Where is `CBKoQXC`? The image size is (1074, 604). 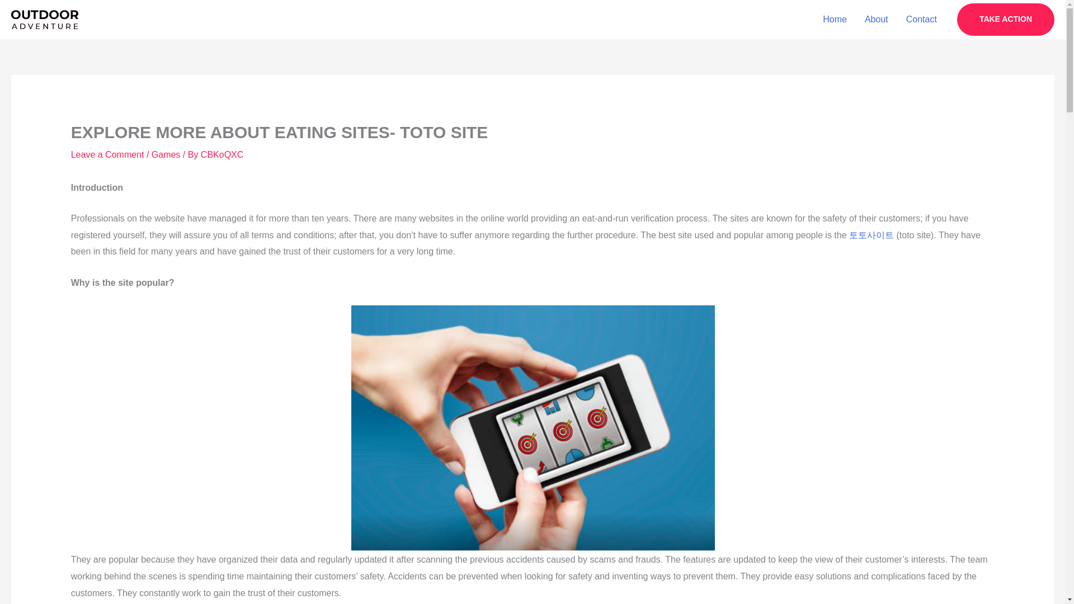 CBKoQXC is located at coordinates (222, 154).